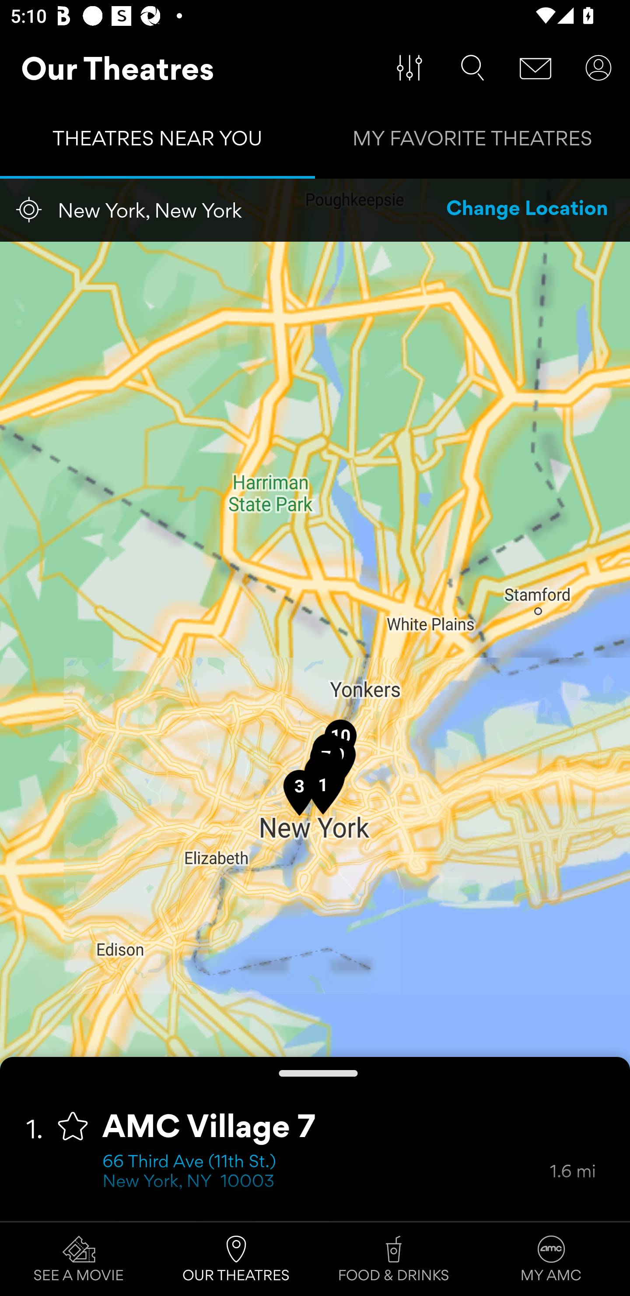  Describe the element at coordinates (535, 68) in the screenshot. I see `Message Center` at that location.